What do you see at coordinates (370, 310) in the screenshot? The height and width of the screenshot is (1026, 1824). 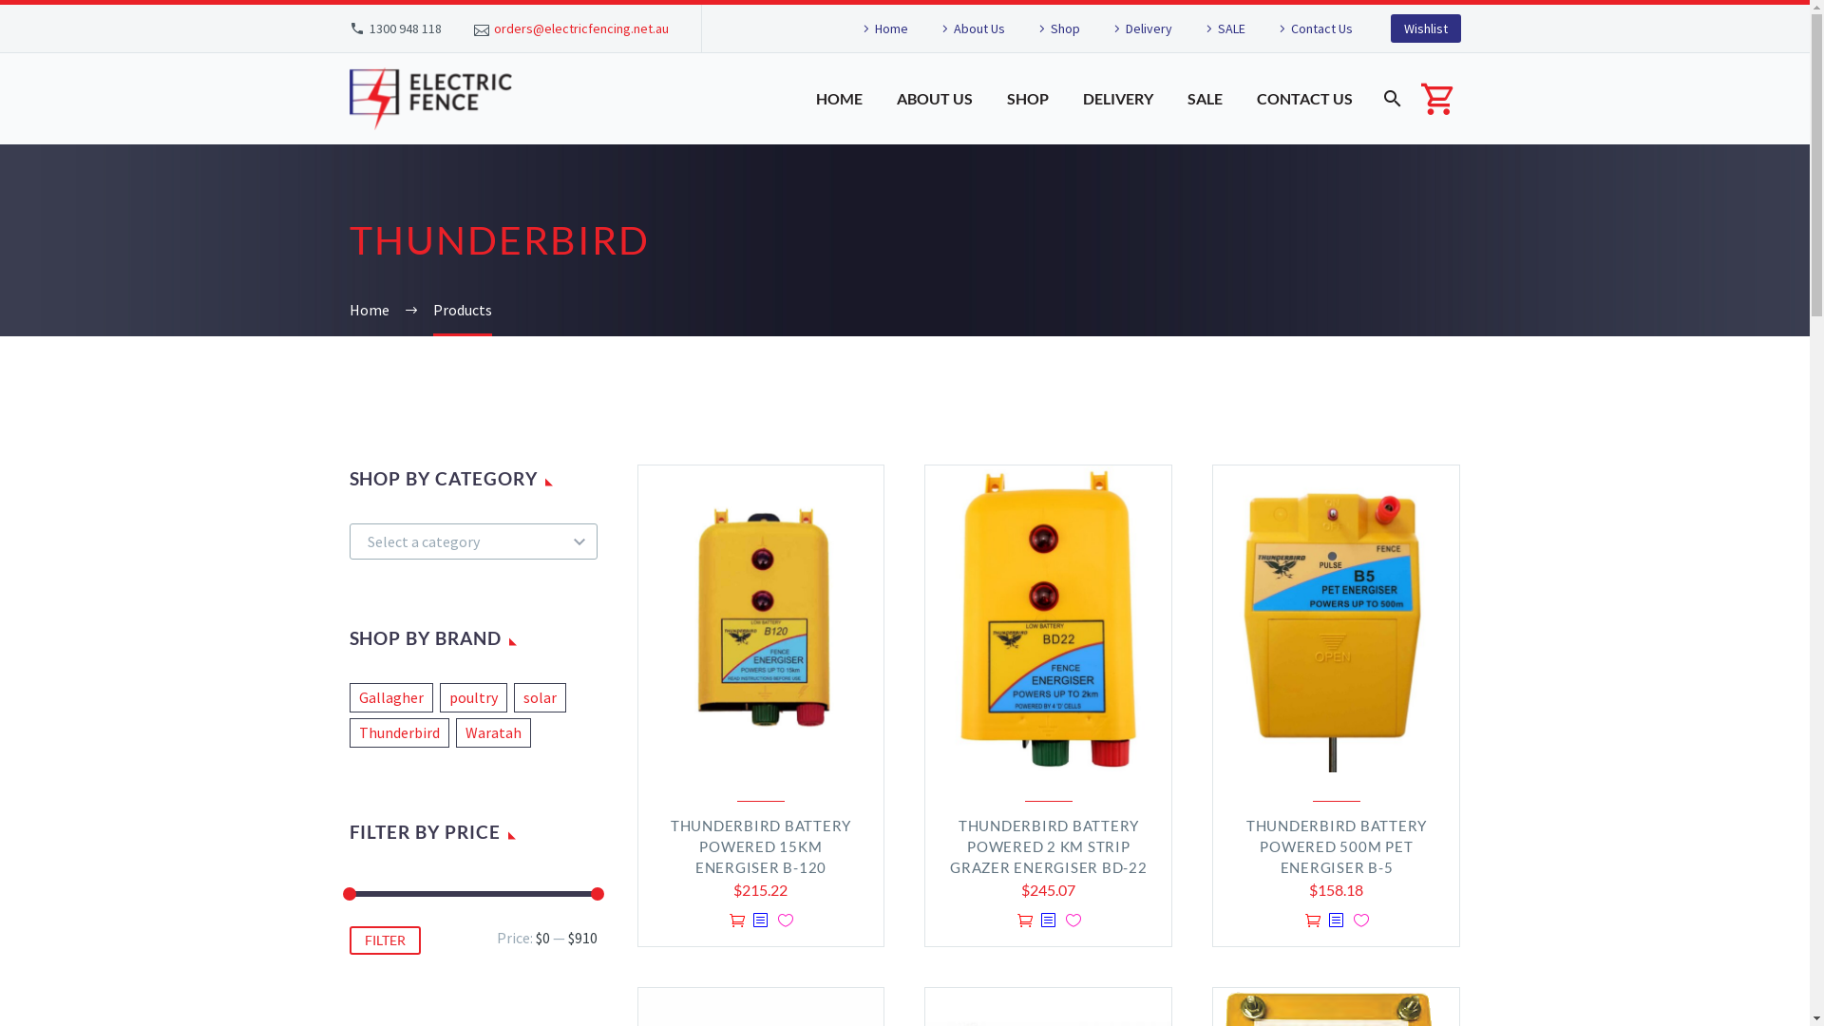 I see `Home` at bounding box center [370, 310].